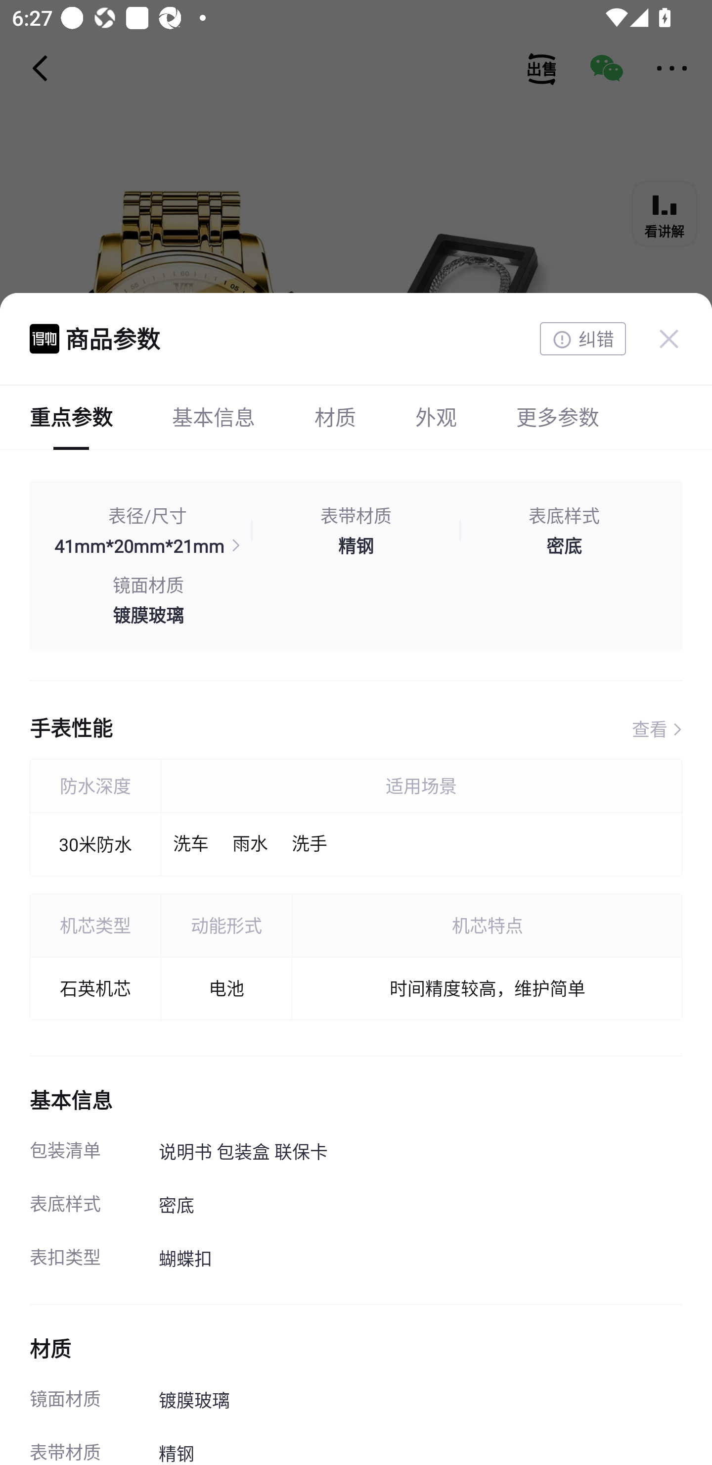 Image resolution: width=712 pixels, height=1465 pixels. I want to click on 外观, so click(436, 417).